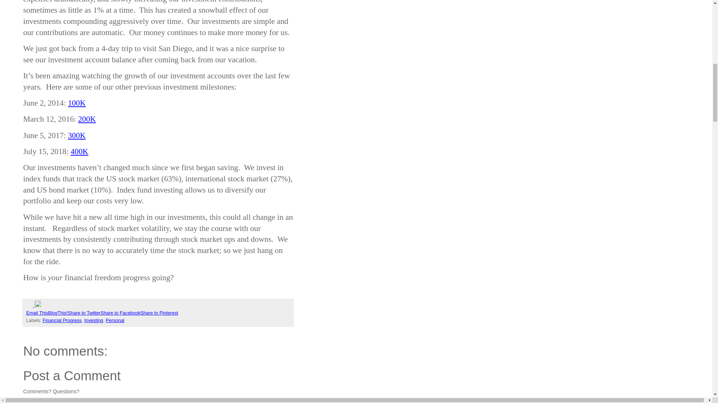 The image size is (718, 403). I want to click on Financial Progress, so click(62, 321).